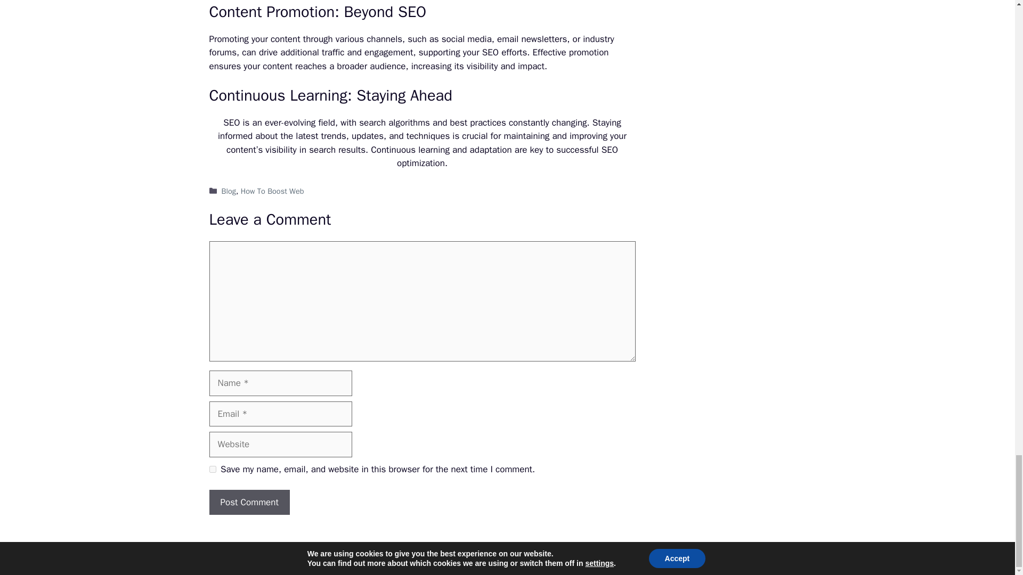  I want to click on audience, increasing, so click(411, 66).